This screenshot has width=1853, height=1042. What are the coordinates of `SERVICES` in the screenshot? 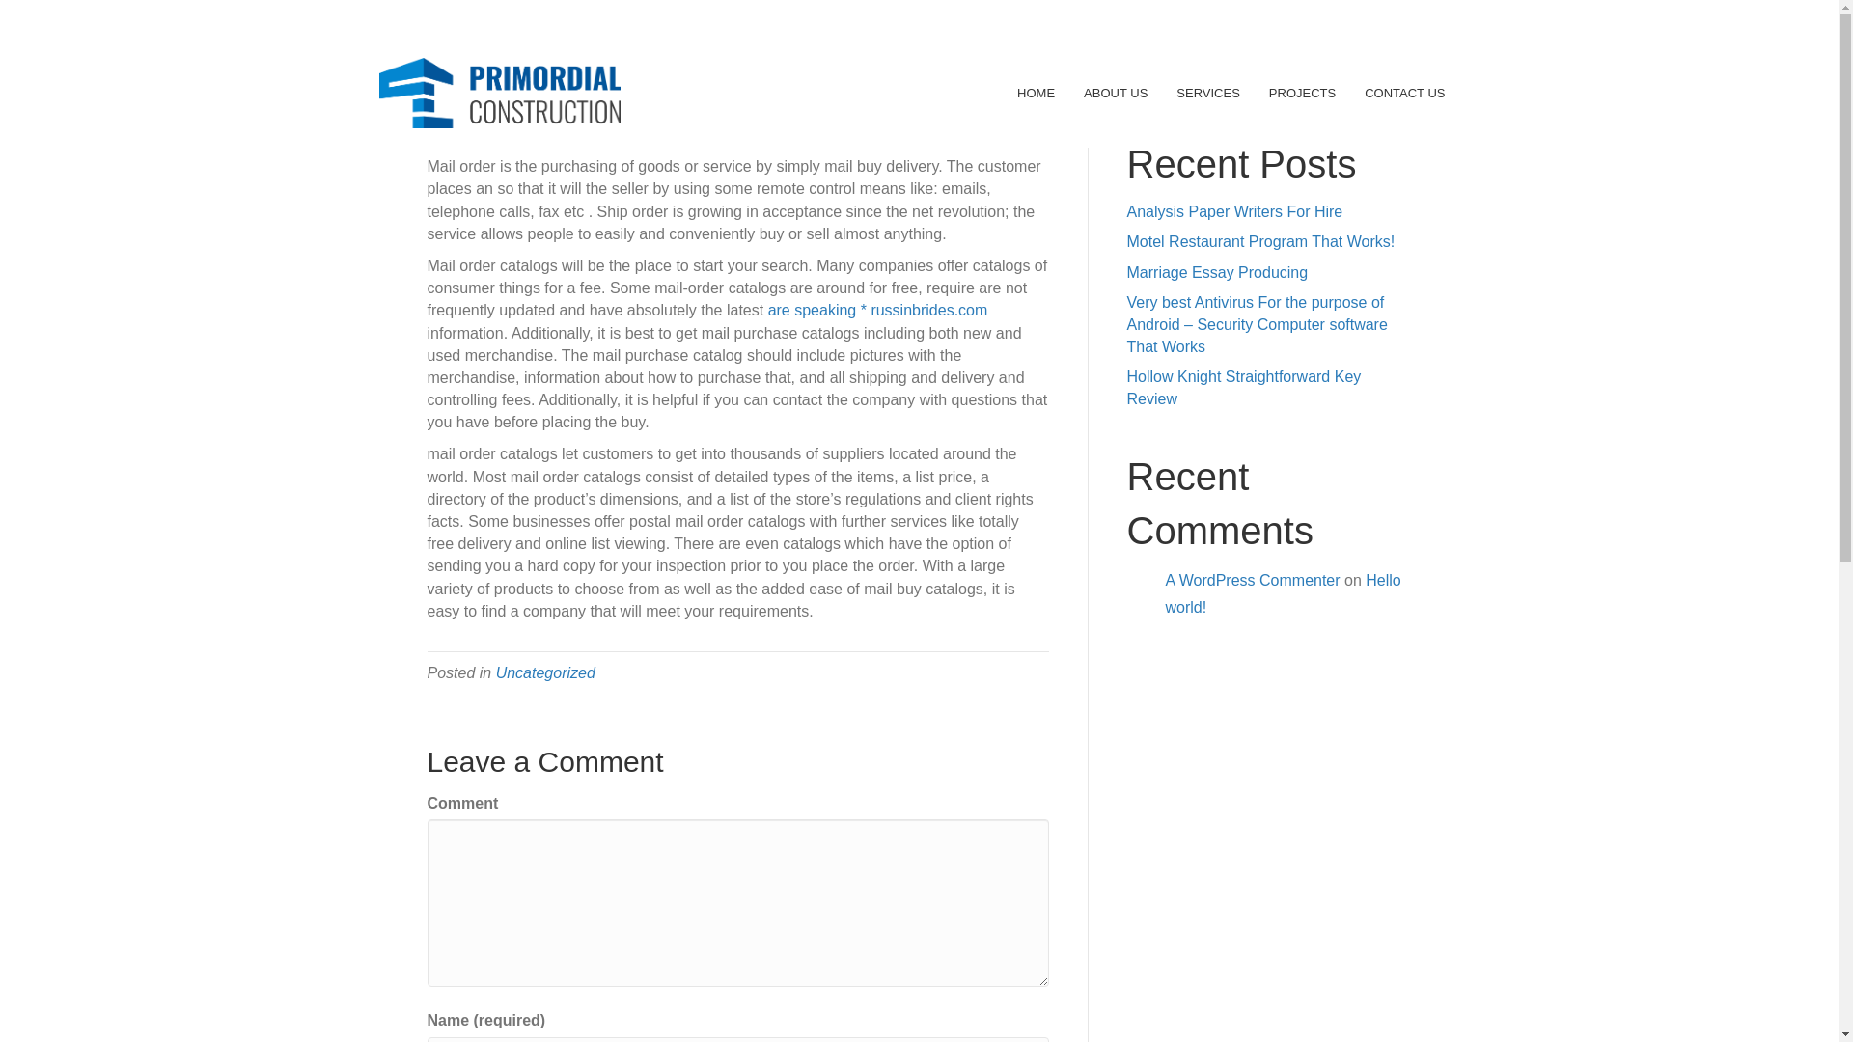 It's located at (1208, 93).